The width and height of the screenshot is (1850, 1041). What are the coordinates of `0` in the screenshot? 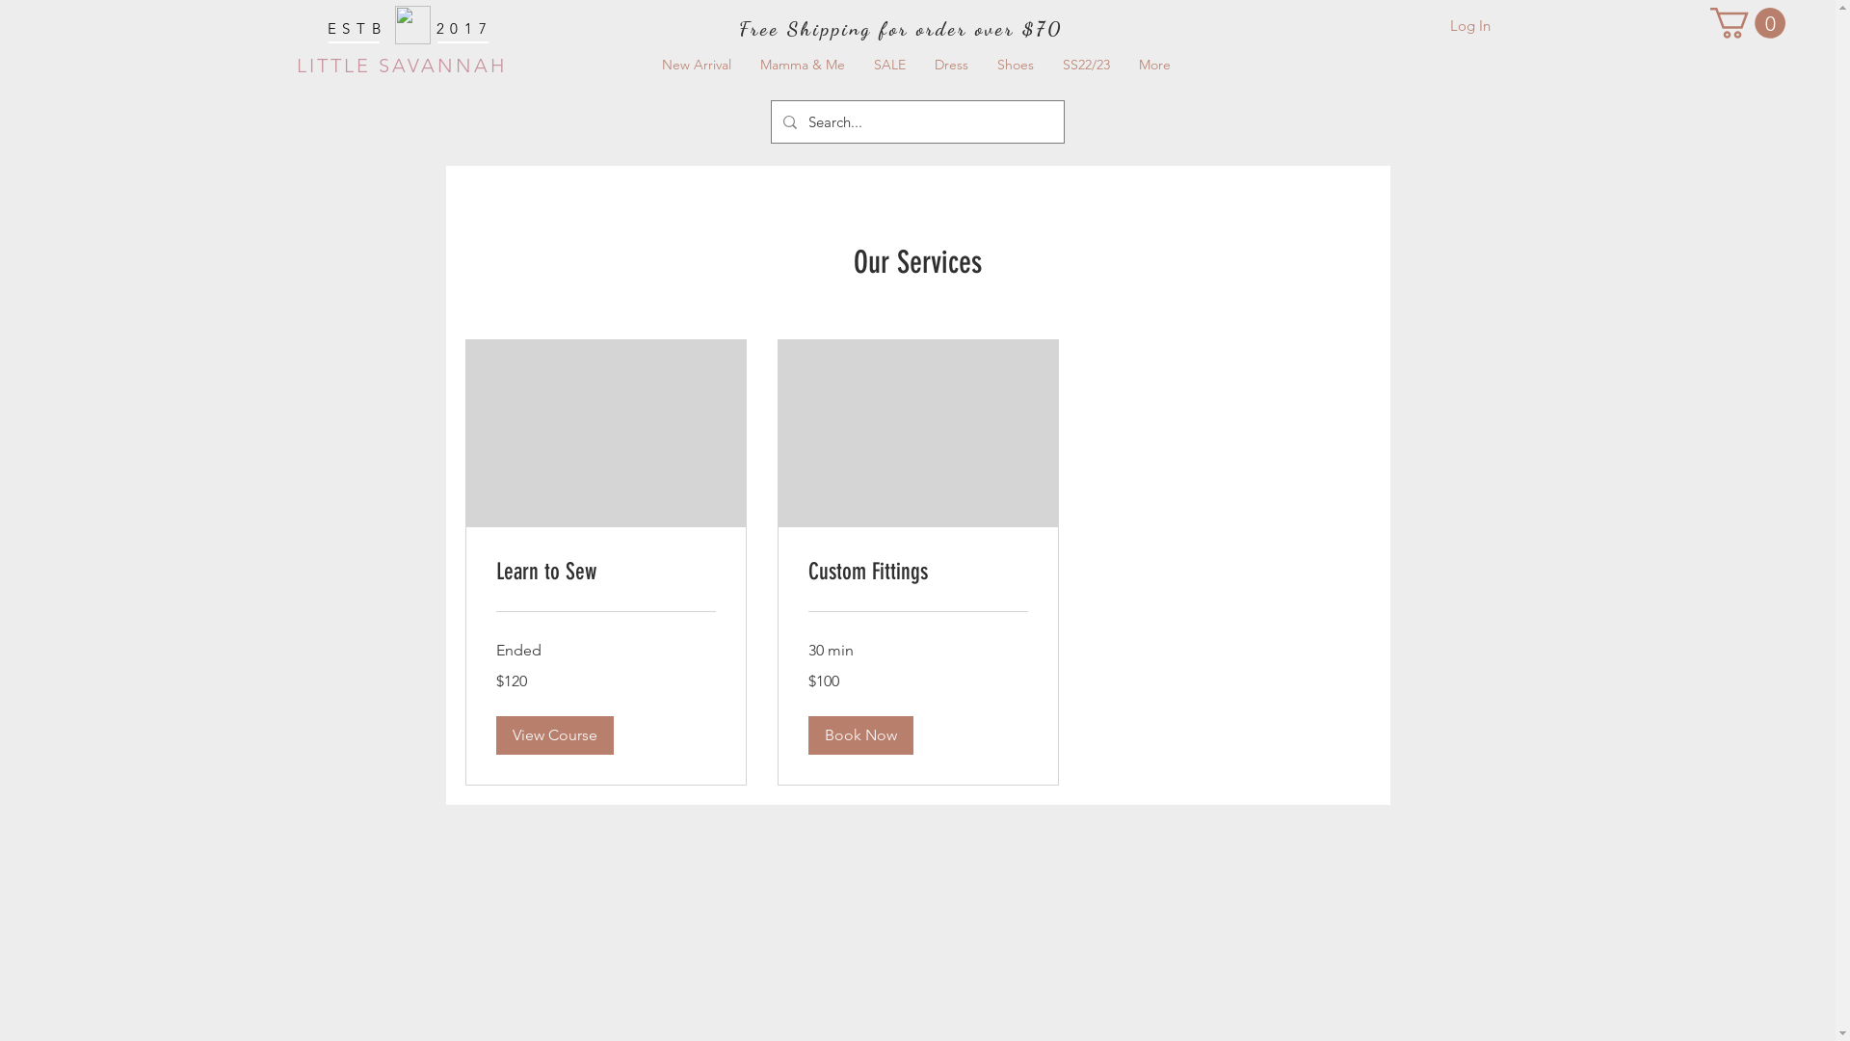 It's located at (1748, 23).